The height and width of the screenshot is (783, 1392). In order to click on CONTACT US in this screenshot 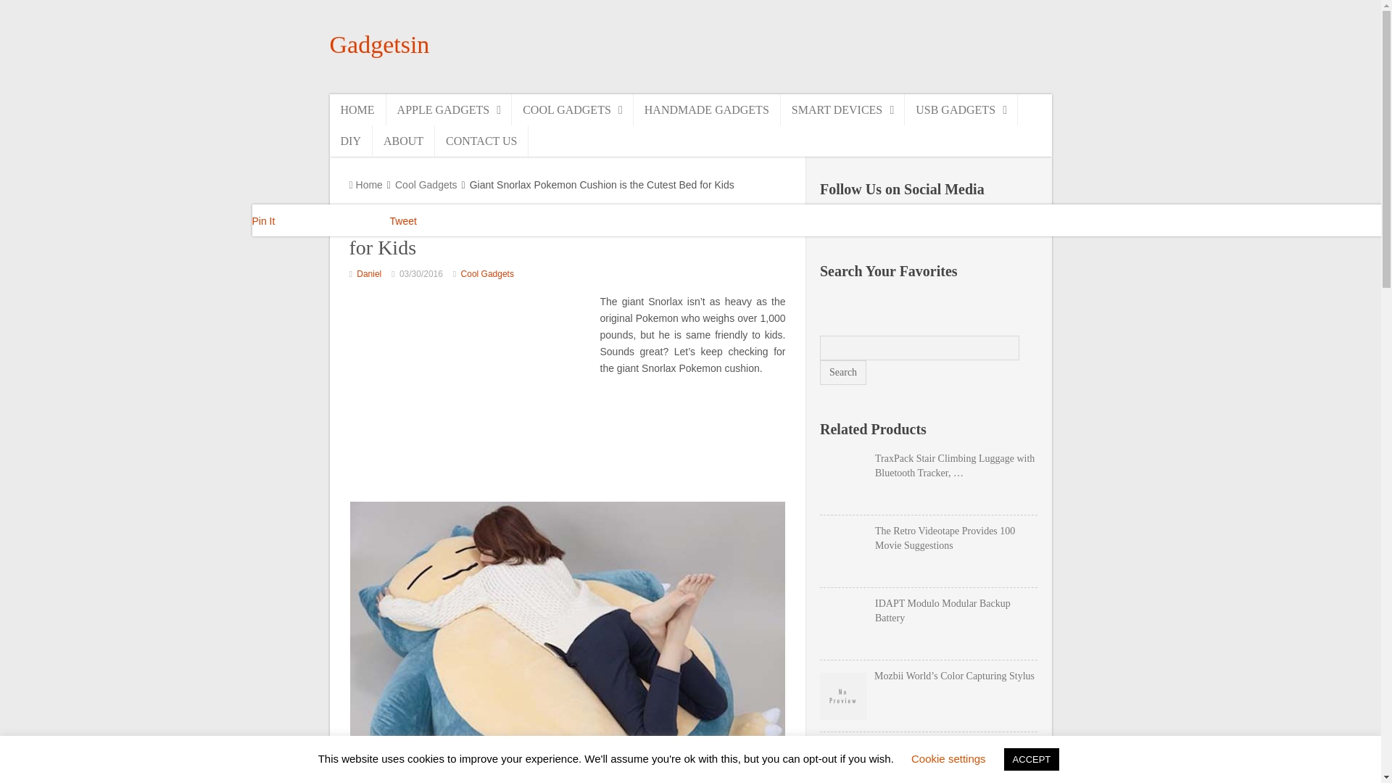, I will do `click(481, 141)`.